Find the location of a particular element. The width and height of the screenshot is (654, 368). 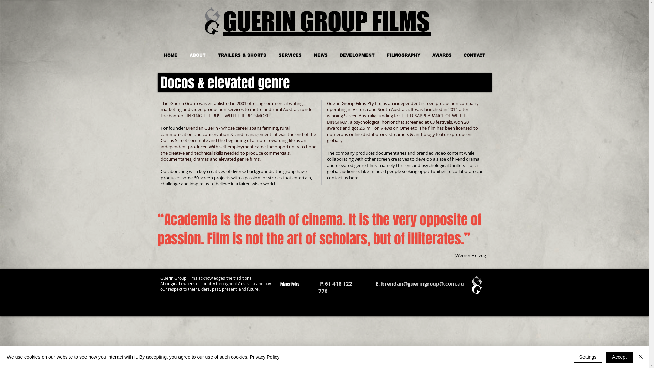

DEVELOPMENT is located at coordinates (357, 55).